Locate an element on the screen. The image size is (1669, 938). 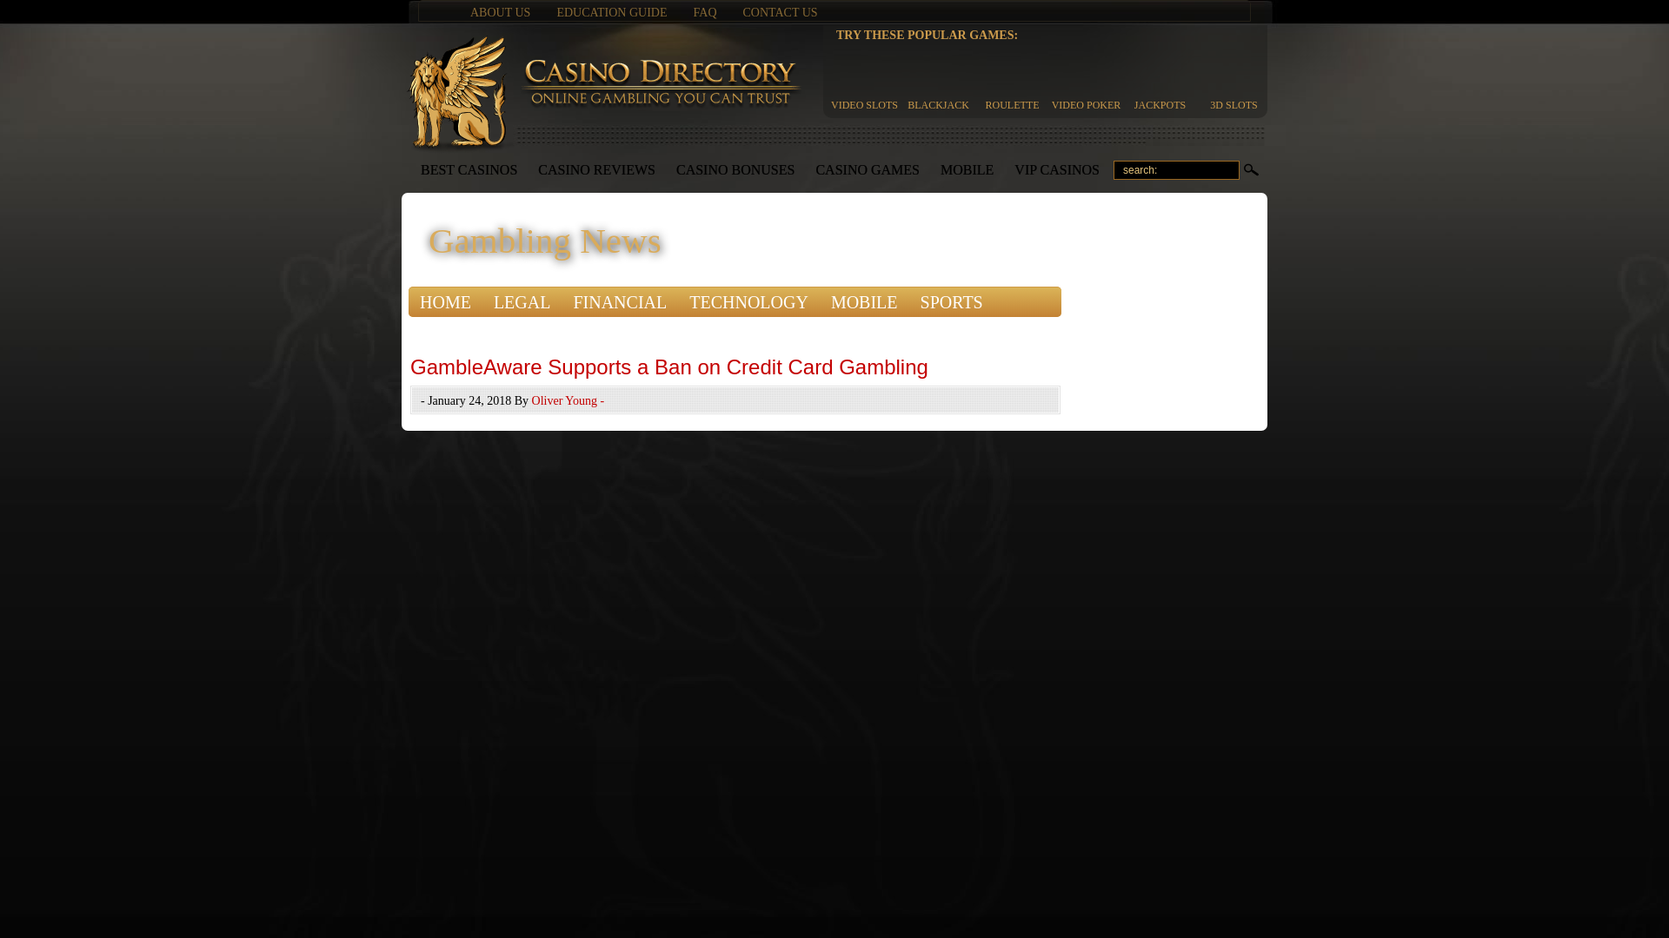
CONTACT US is located at coordinates (780, 13).